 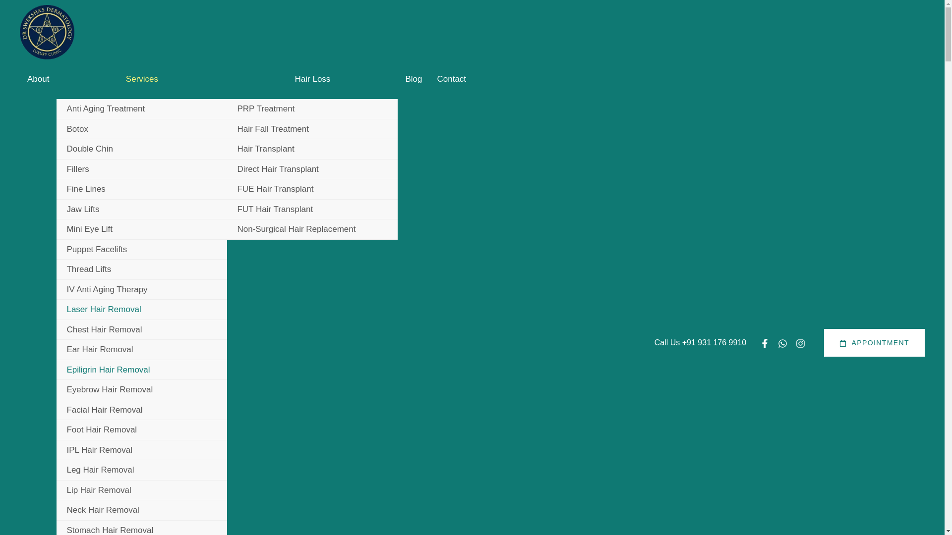 I want to click on IPL Hair Removal, so click(x=142, y=450).